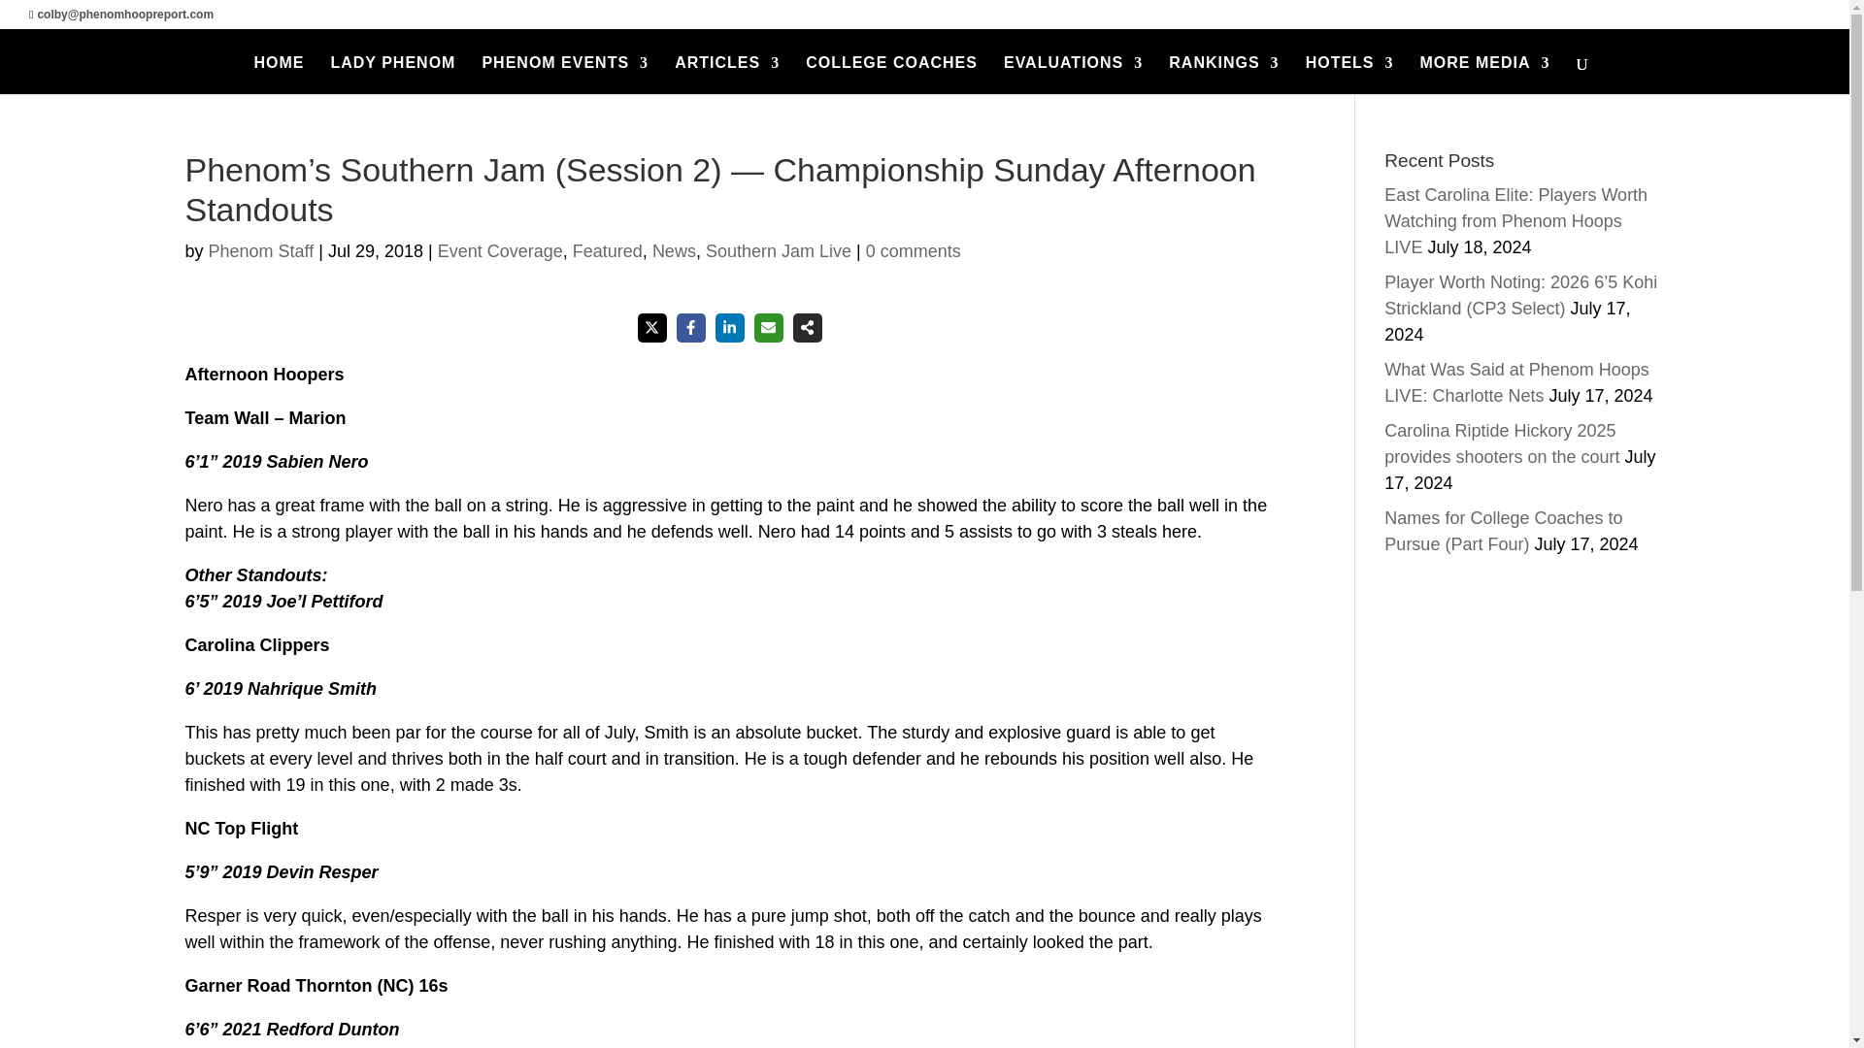 The image size is (1864, 1048). I want to click on ARTICLES, so click(726, 76).